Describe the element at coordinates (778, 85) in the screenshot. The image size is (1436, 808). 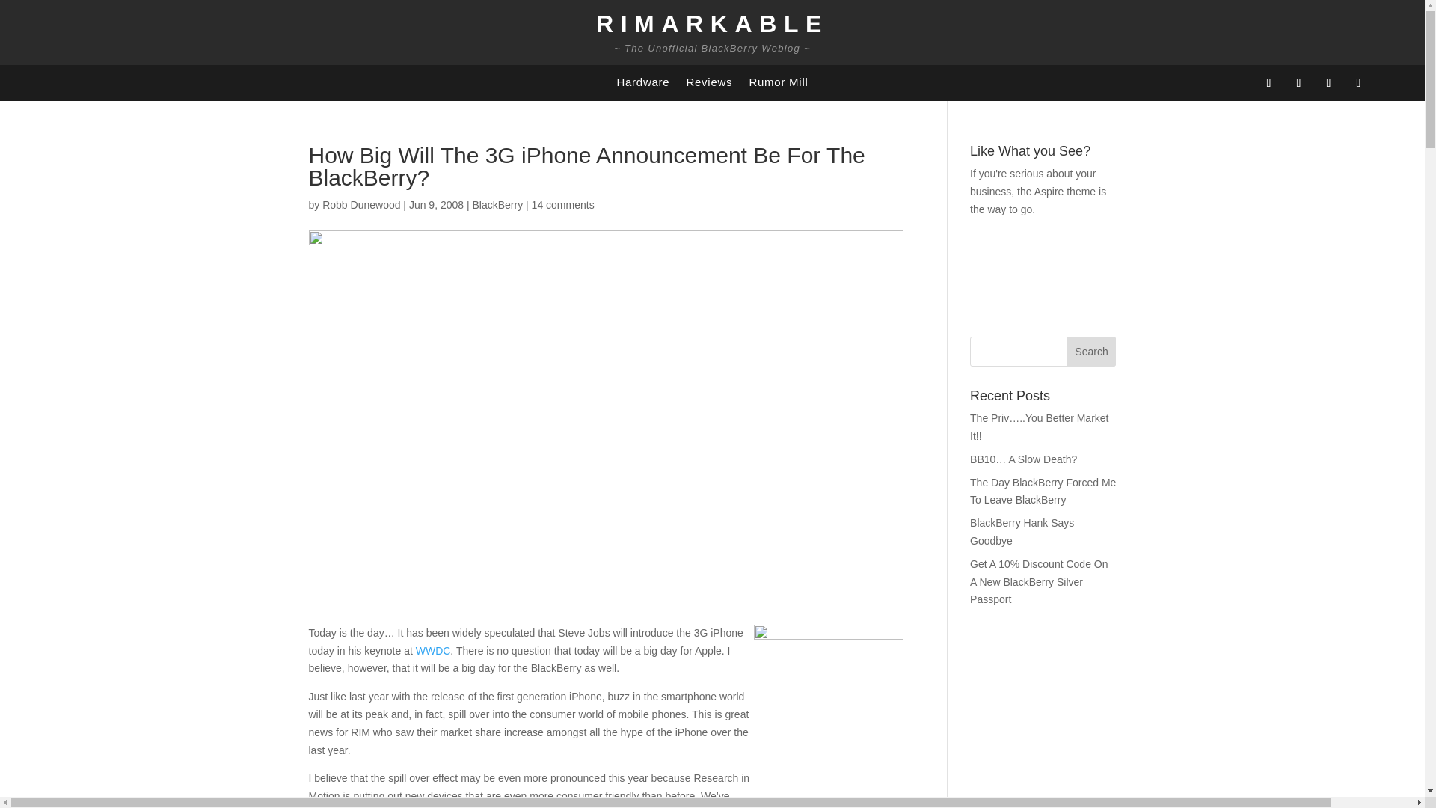
I see `Rumor Mill` at that location.